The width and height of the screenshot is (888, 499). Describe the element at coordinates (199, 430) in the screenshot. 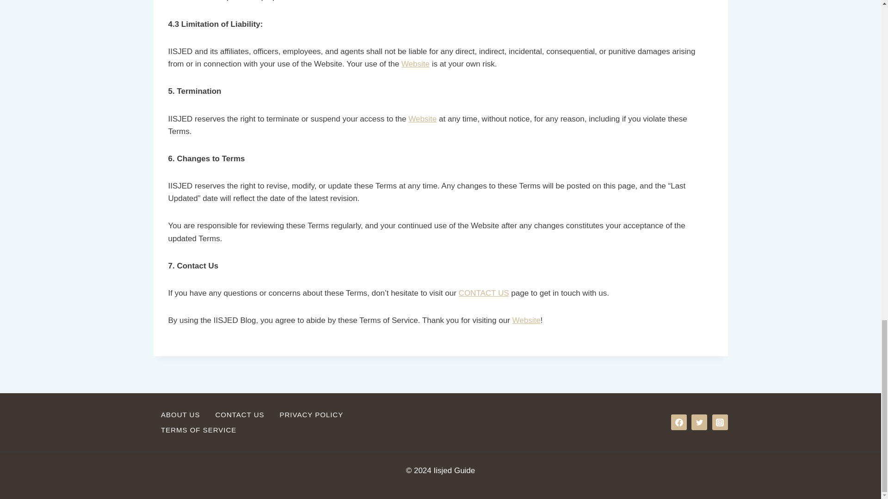

I see `TERMS OF SERVICE` at that location.